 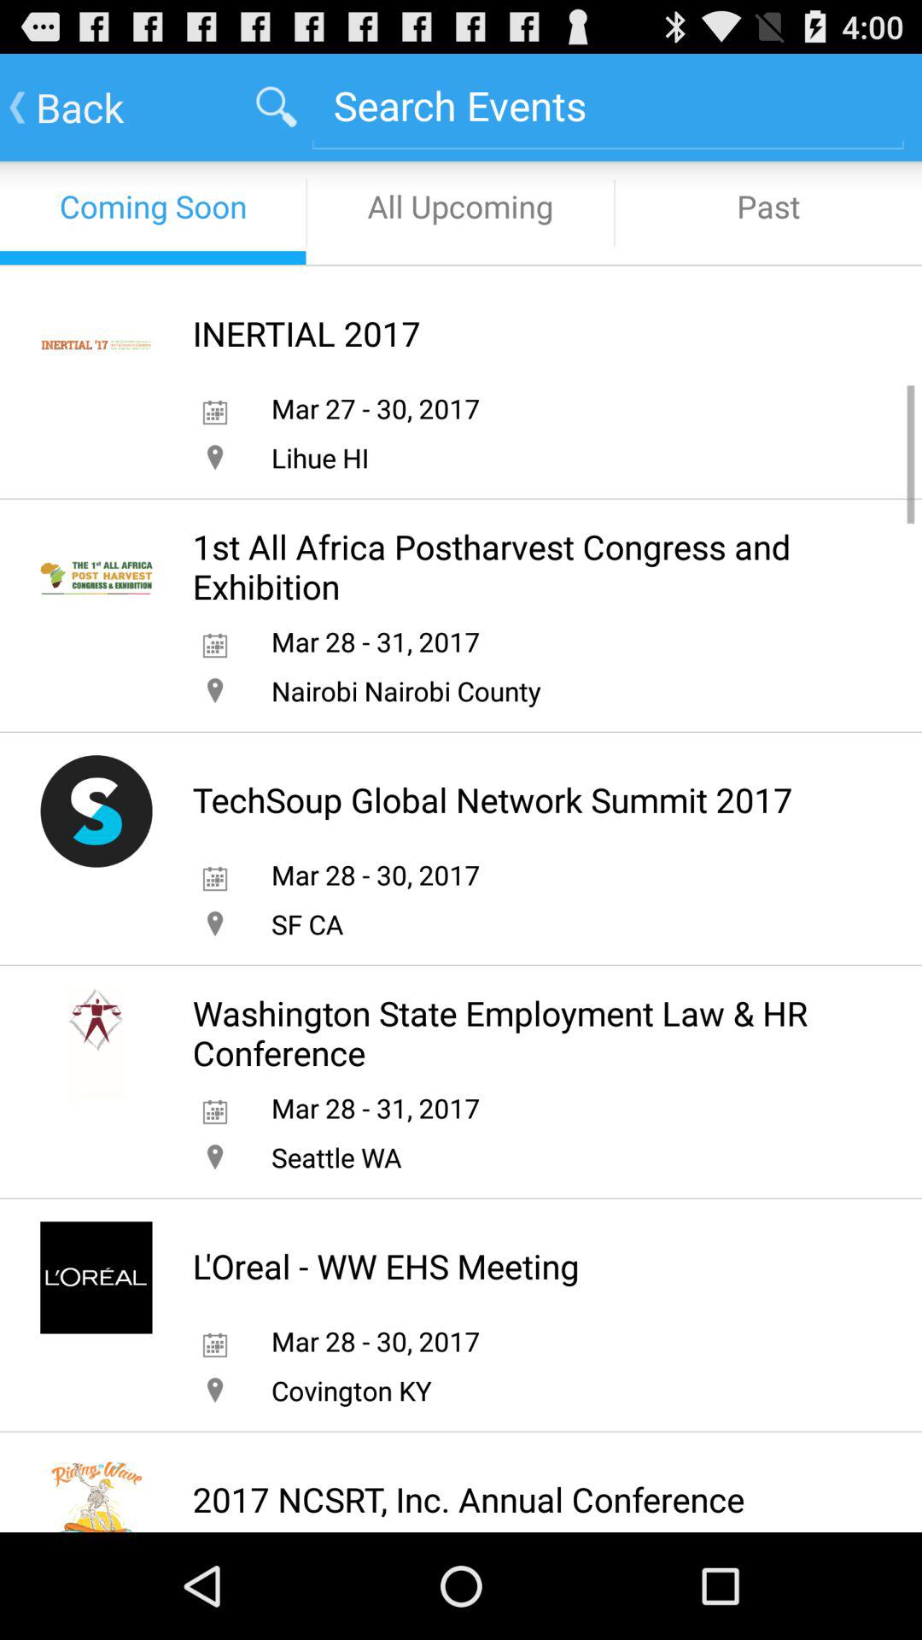 I want to click on select l oreal ww, so click(x=386, y=1266).